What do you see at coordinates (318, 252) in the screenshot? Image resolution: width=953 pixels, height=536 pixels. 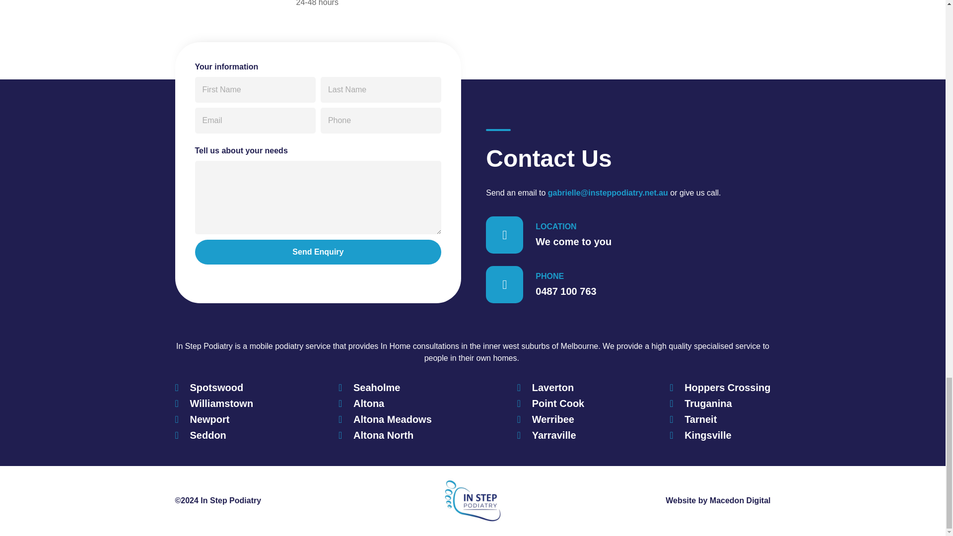 I see `Send Enquiry` at bounding box center [318, 252].